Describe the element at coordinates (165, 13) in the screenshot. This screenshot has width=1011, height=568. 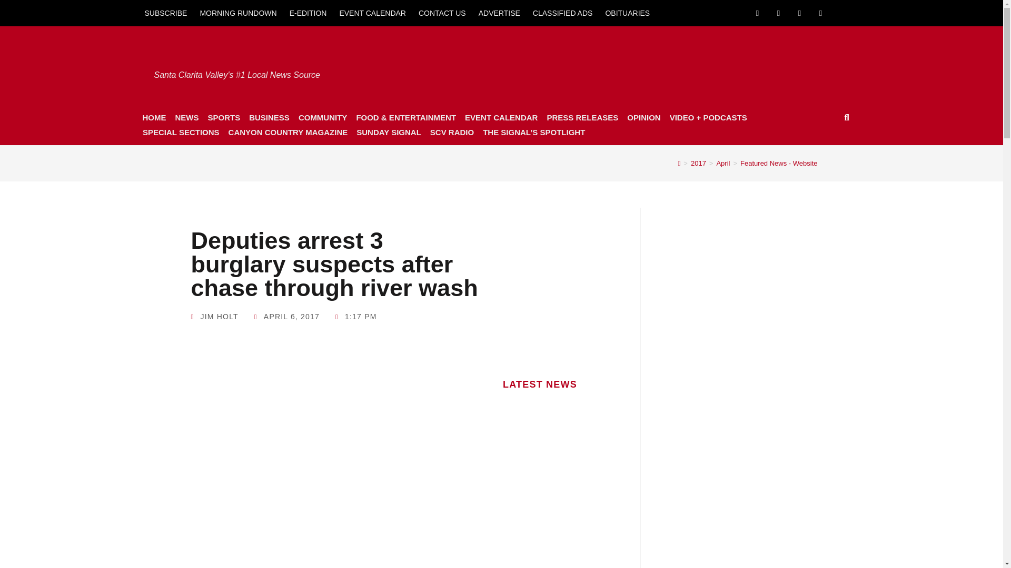
I see `SUBSCRIBE` at that location.